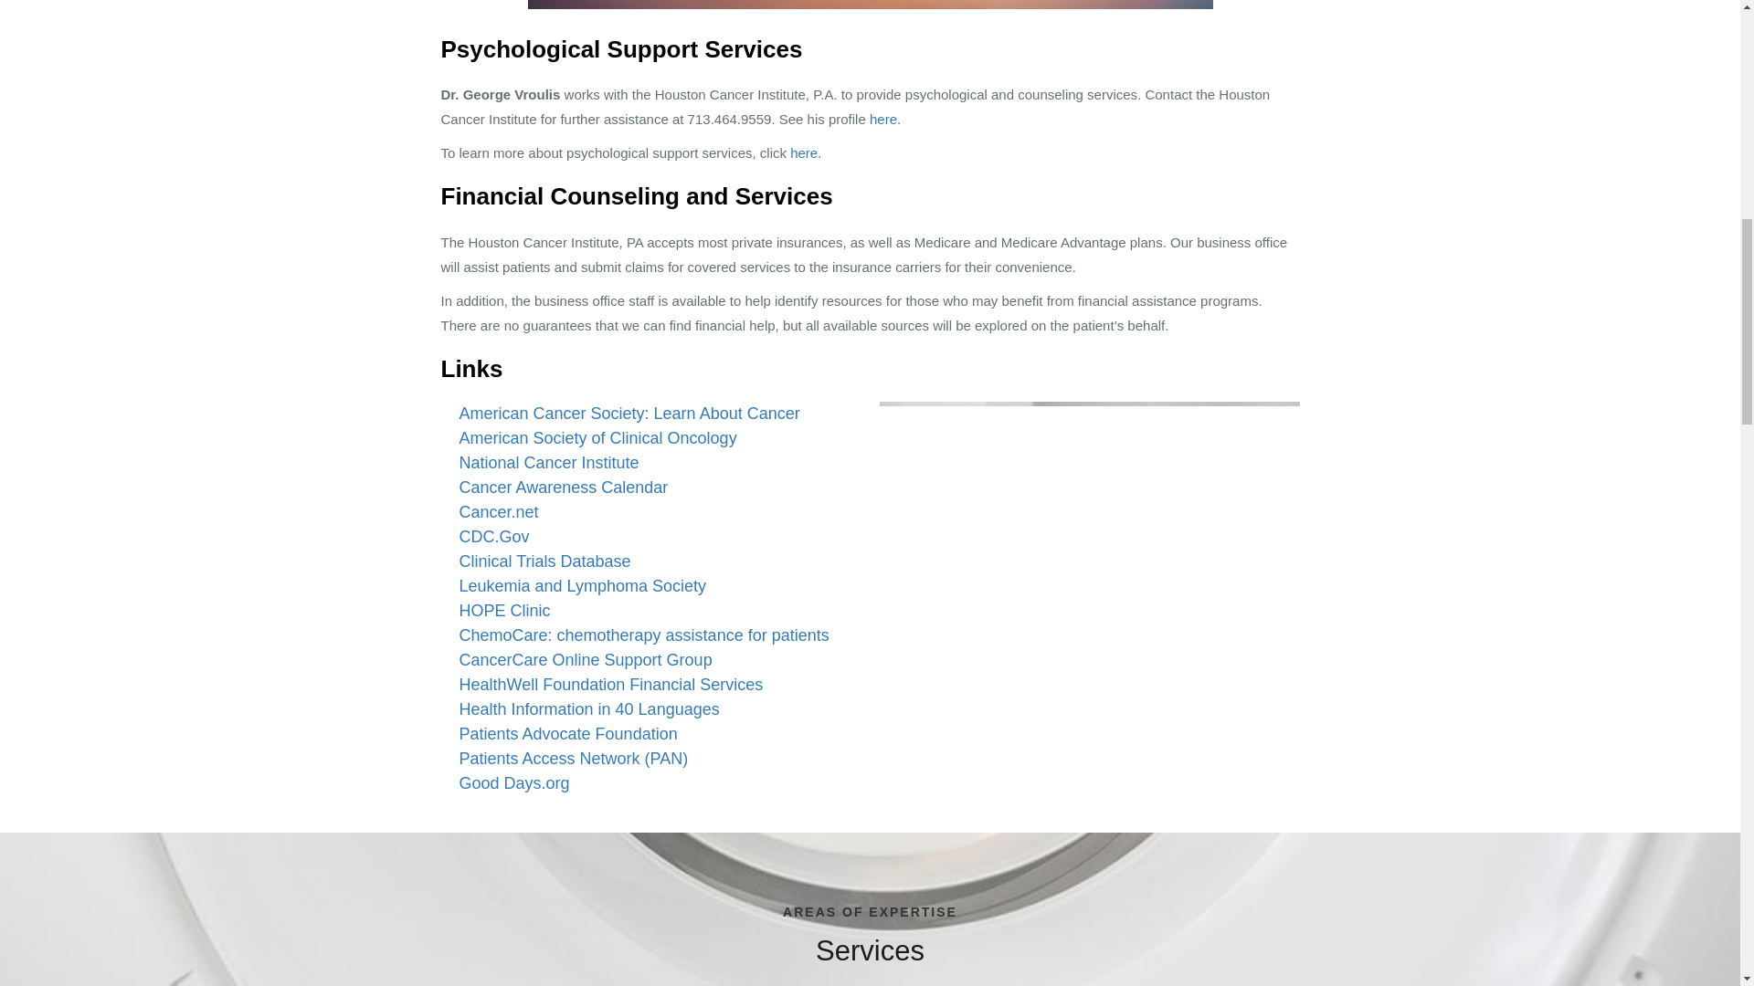  Describe the element at coordinates (504, 610) in the screenshot. I see `HOPE Clinic` at that location.